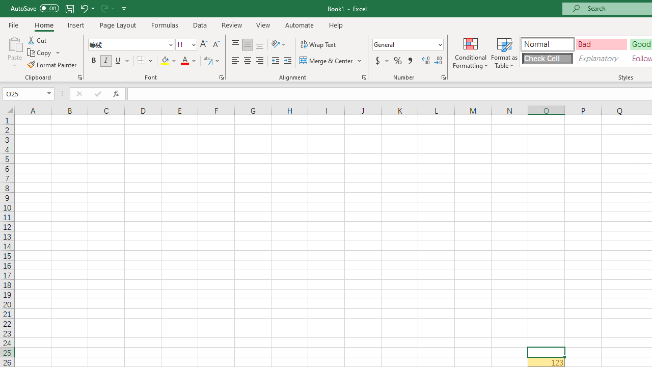 The width and height of the screenshot is (652, 367). What do you see at coordinates (398, 61) in the screenshot?
I see `Percent Style` at bounding box center [398, 61].